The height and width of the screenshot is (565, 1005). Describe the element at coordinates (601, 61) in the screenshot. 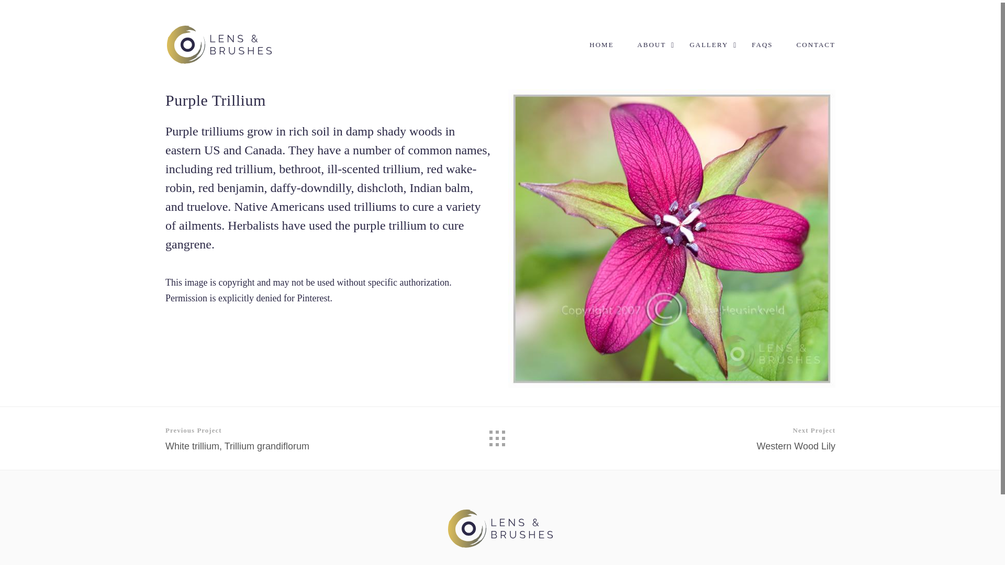

I see `HOME` at that location.